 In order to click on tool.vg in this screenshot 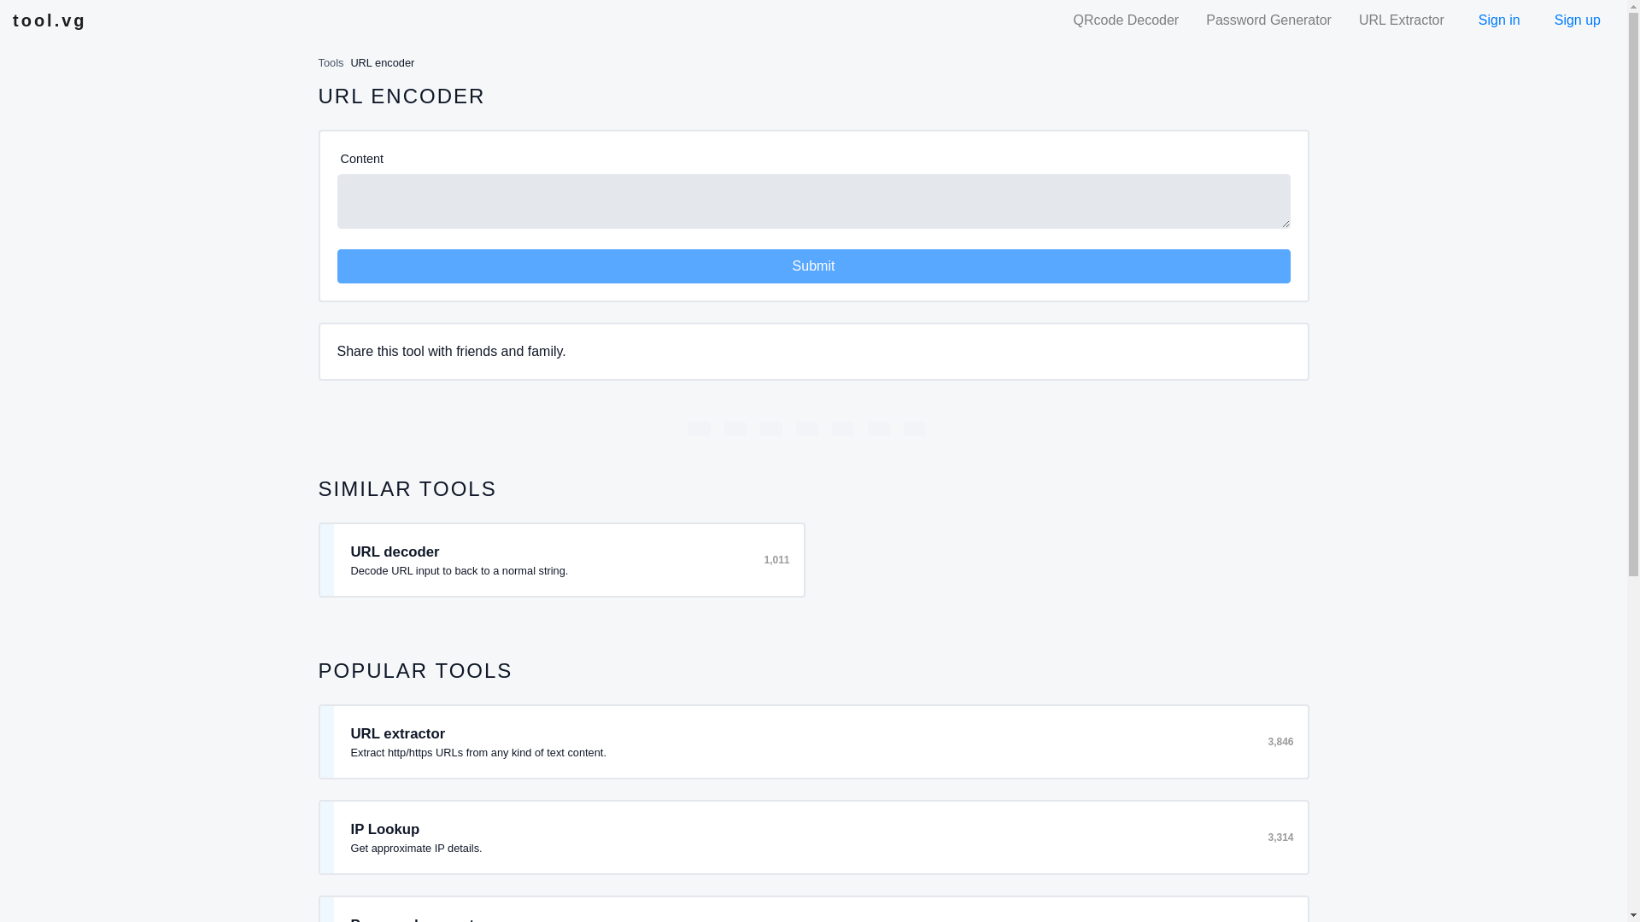, I will do `click(50, 20)`.